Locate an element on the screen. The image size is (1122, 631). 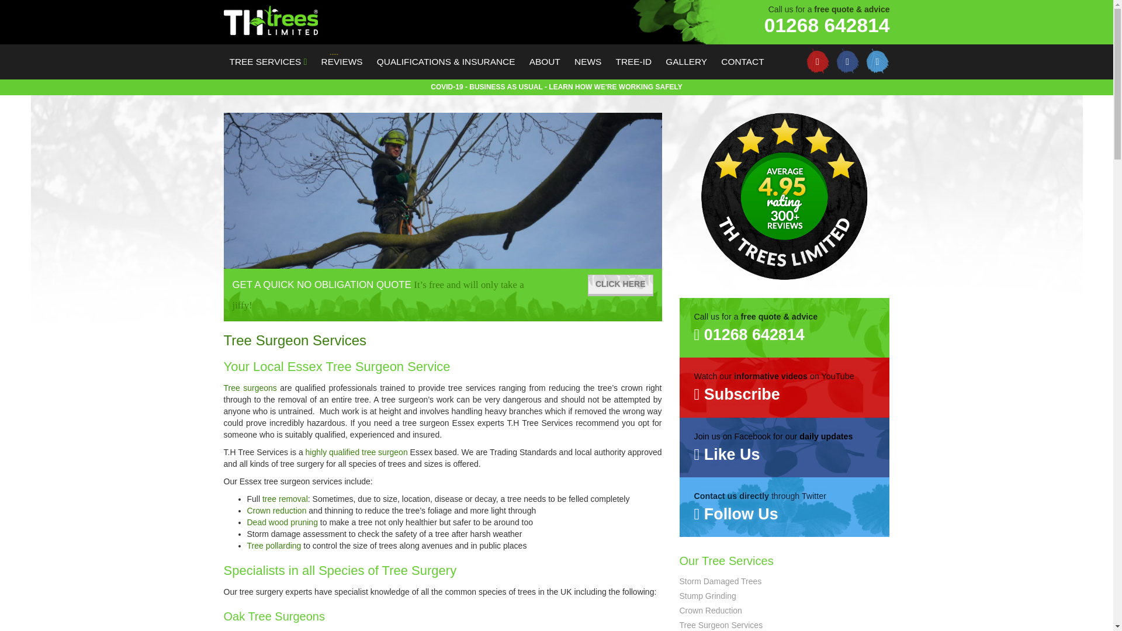
ABOUT is located at coordinates (545, 62).